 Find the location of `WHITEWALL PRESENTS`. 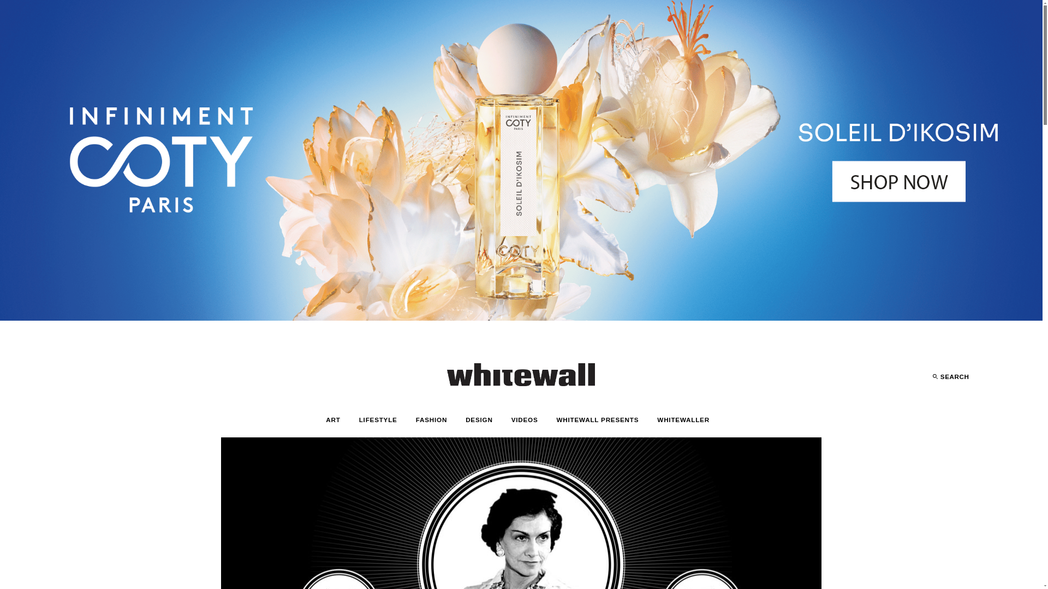

WHITEWALL PRESENTS is located at coordinates (597, 420).